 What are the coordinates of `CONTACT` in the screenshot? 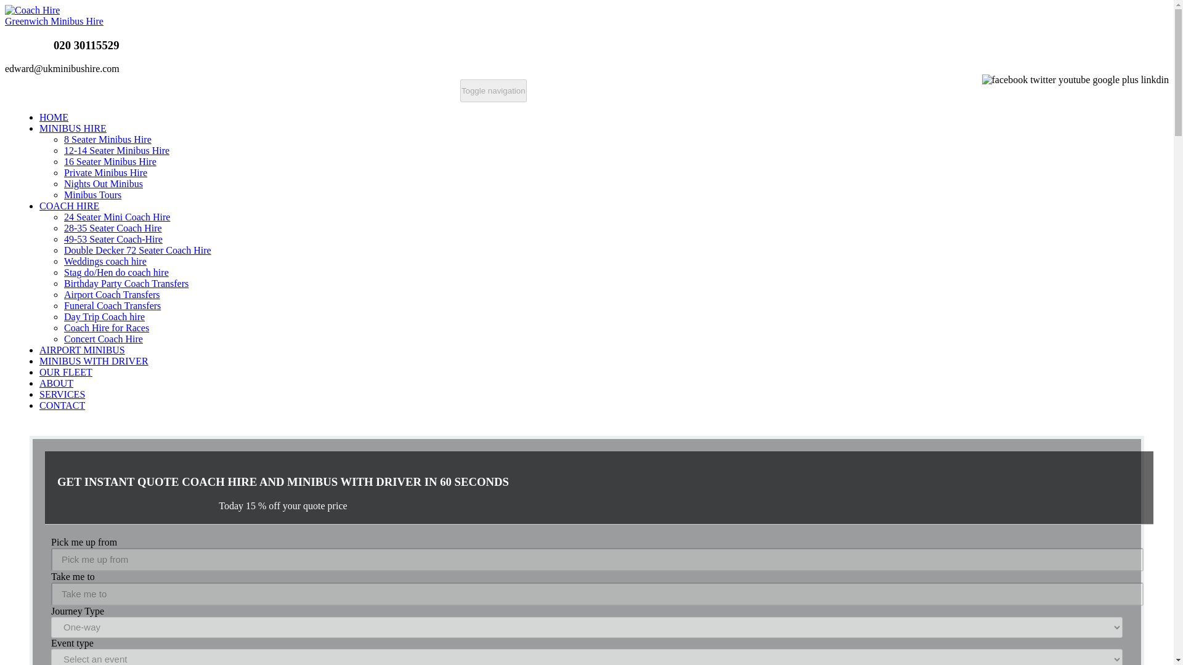 It's located at (62, 405).